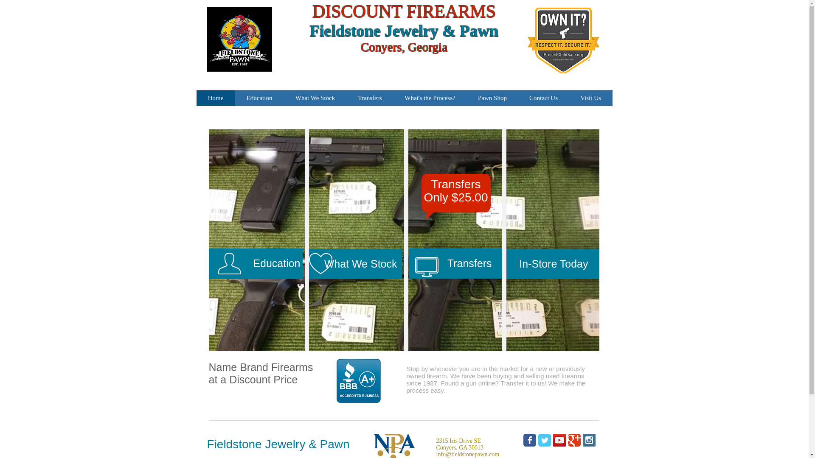 This screenshot has width=815, height=458. I want to click on What's the Process?, so click(430, 98).